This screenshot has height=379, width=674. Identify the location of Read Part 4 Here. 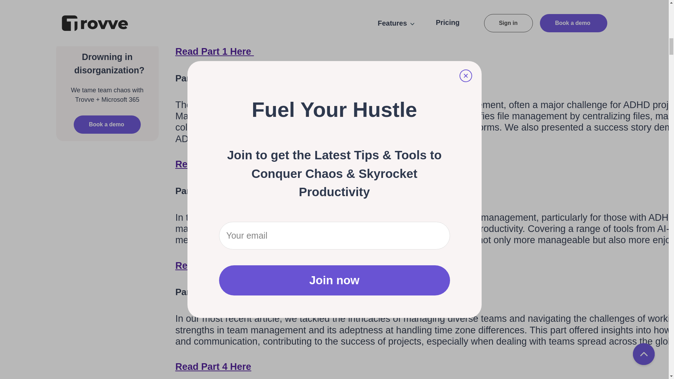
(213, 366).